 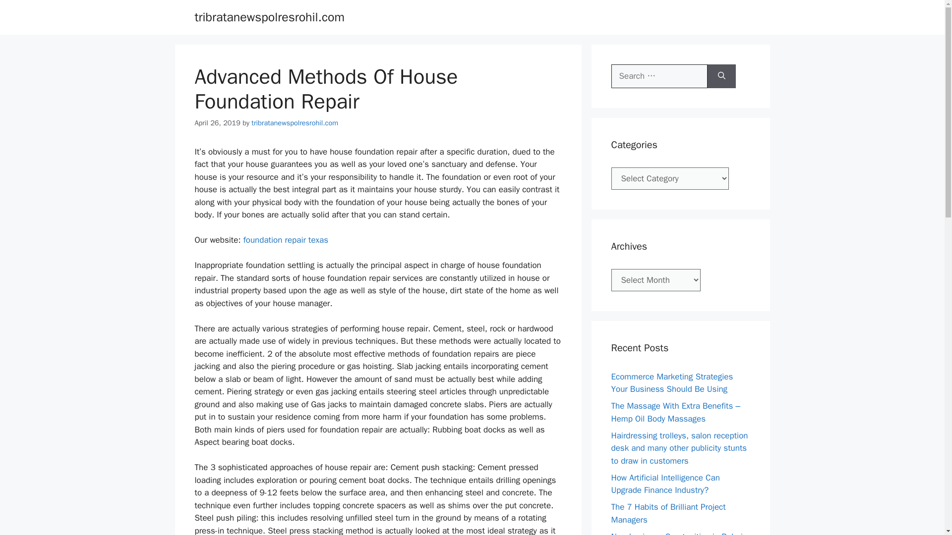 What do you see at coordinates (668, 513) in the screenshot?
I see `The 7 Habits of Brilliant Project Managers` at bounding box center [668, 513].